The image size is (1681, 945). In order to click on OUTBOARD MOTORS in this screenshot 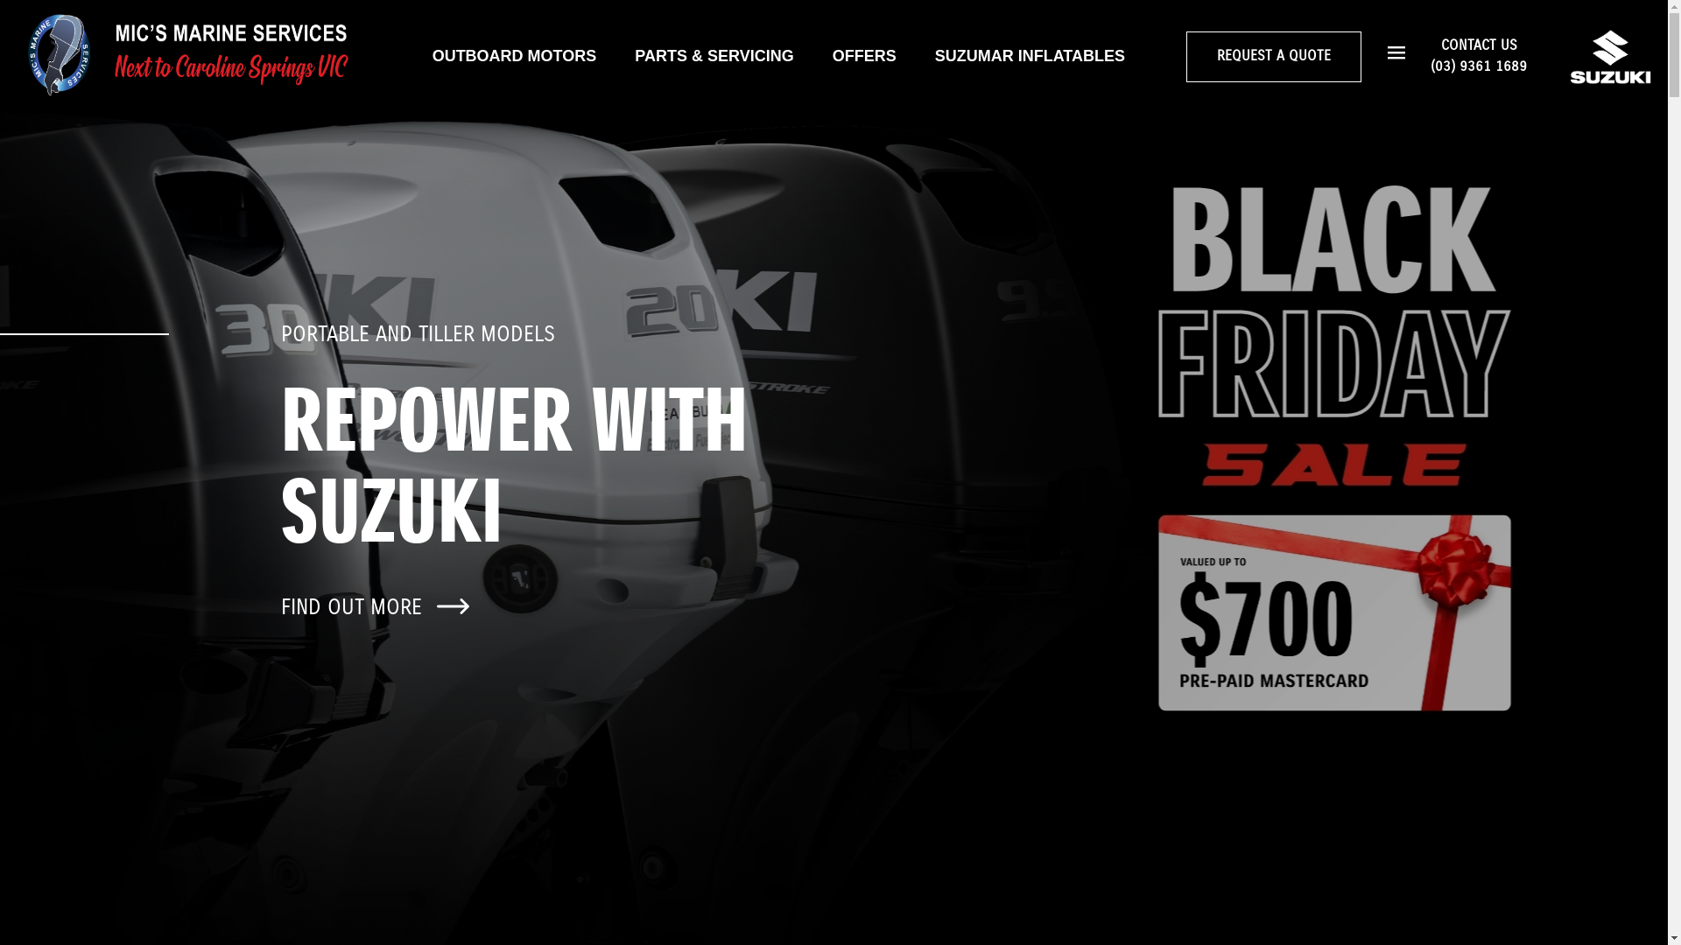, I will do `click(515, 56)`.